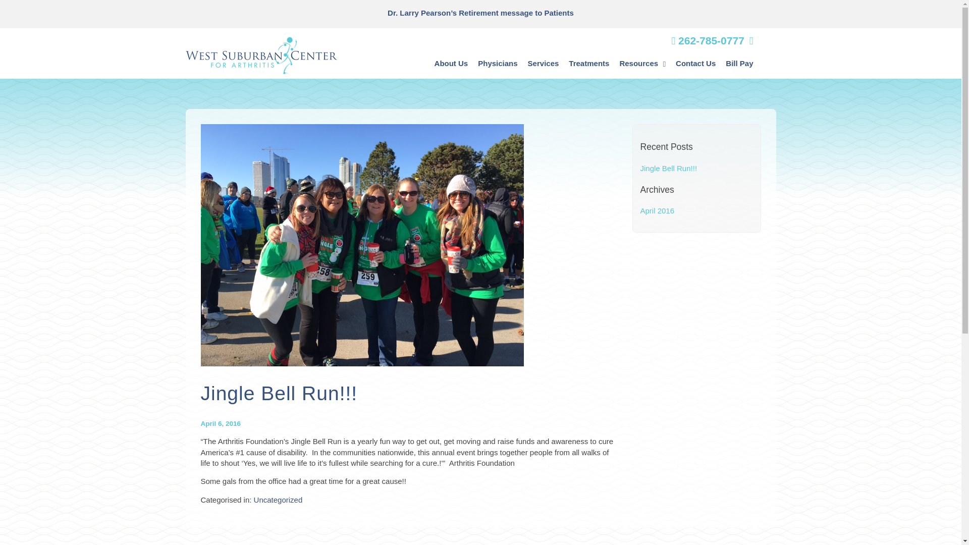 This screenshot has height=545, width=969. Describe the element at coordinates (668, 169) in the screenshot. I see `Jingle Bell Run!!!` at that location.